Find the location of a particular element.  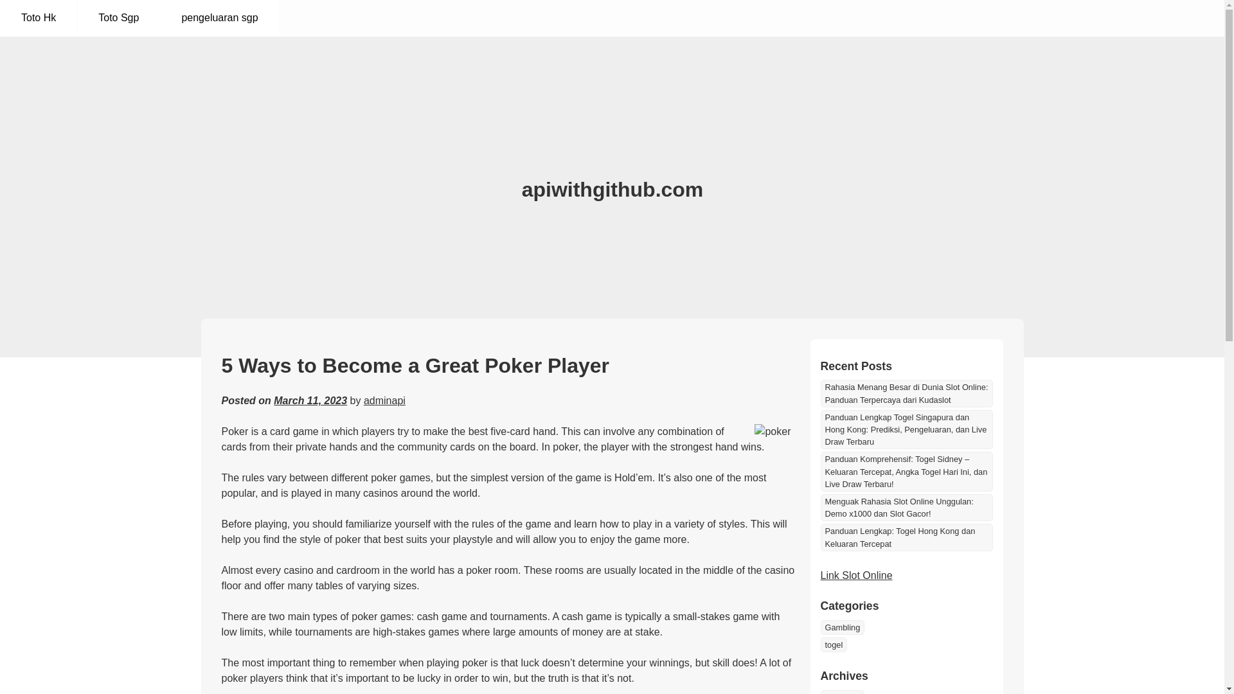

Gambling is located at coordinates (842, 627).